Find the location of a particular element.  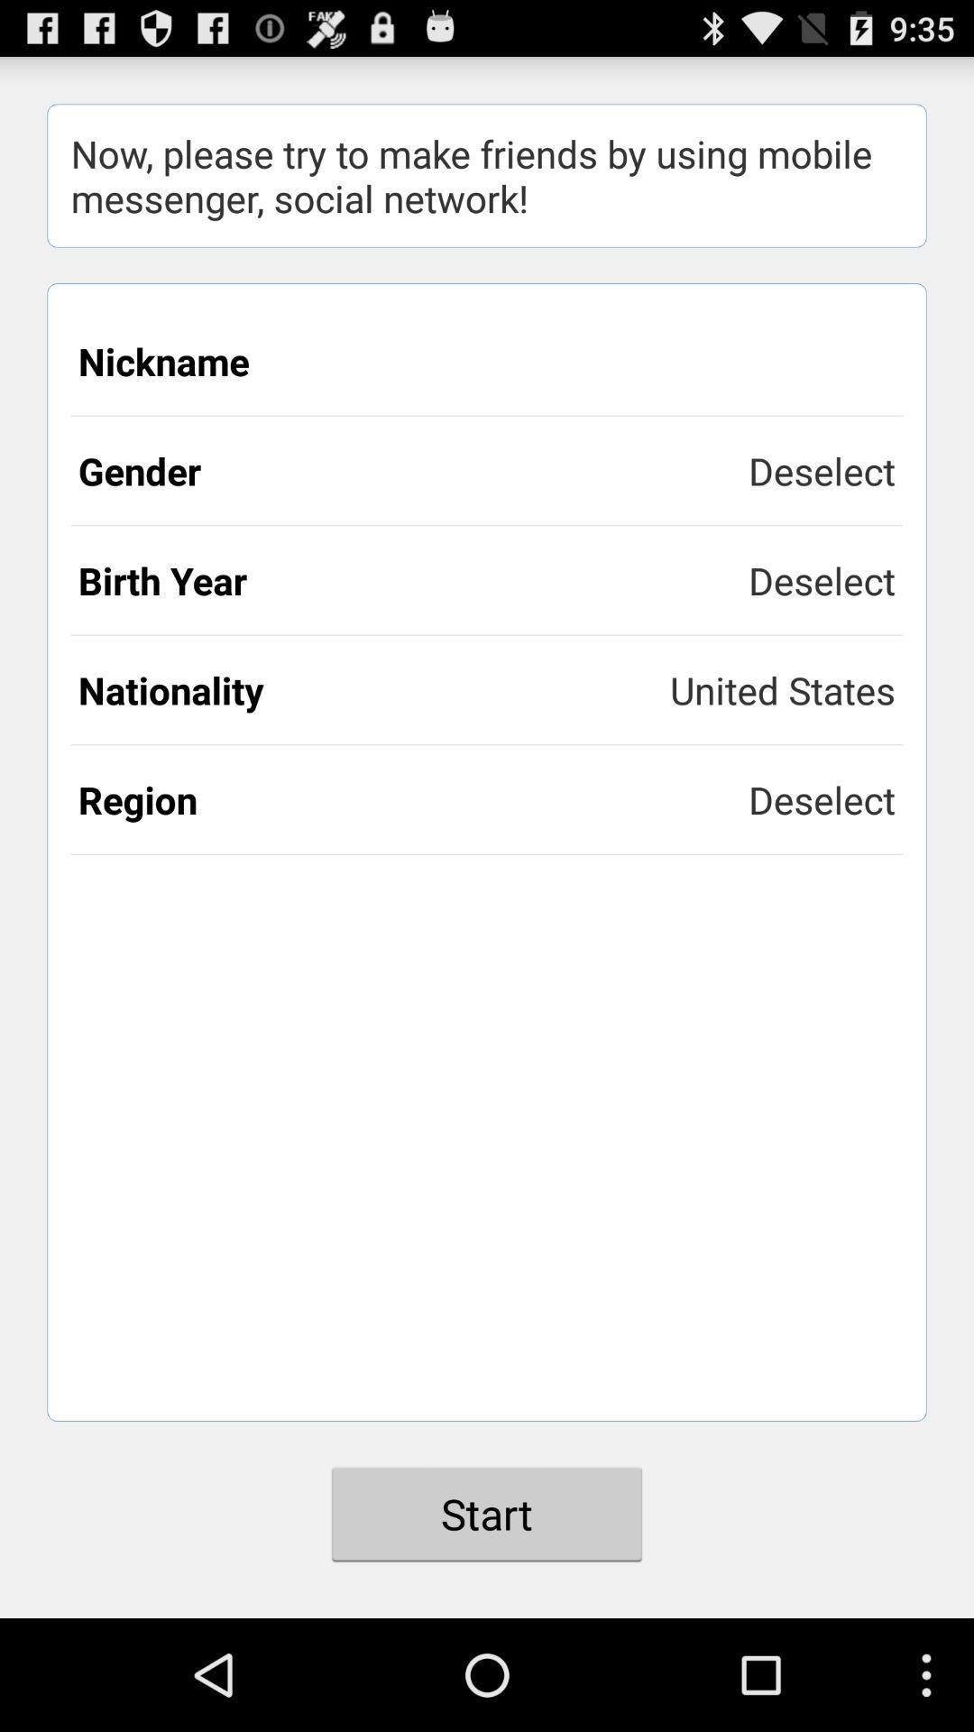

choose the item below gender item is located at coordinates (413, 580).